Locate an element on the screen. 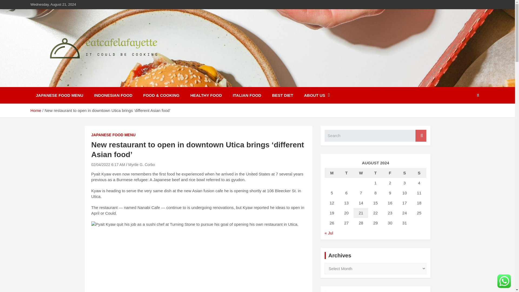 This screenshot has height=292, width=519. HEALTHY FOOD is located at coordinates (206, 95).